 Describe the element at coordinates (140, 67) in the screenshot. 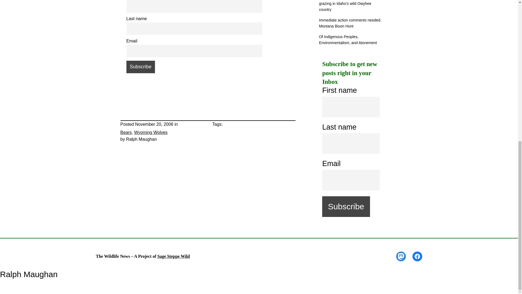

I see `Subscribe` at that location.